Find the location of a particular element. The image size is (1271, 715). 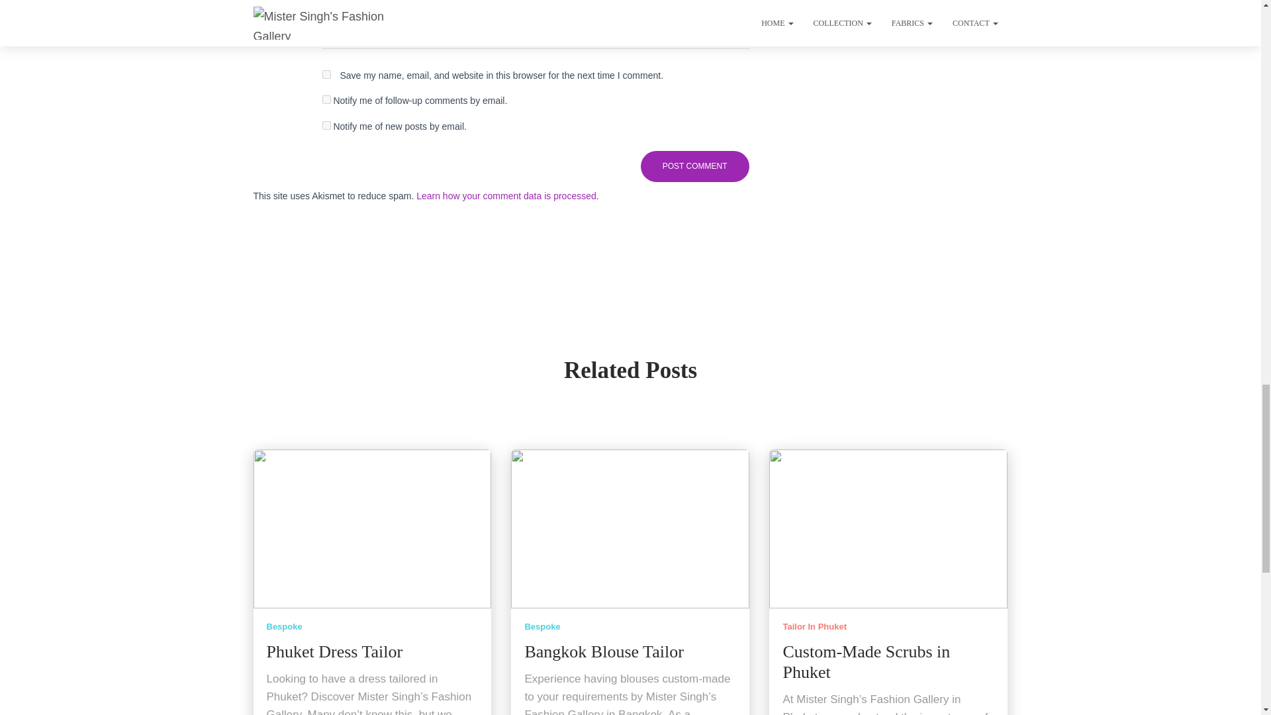

subscribe is located at coordinates (326, 124).